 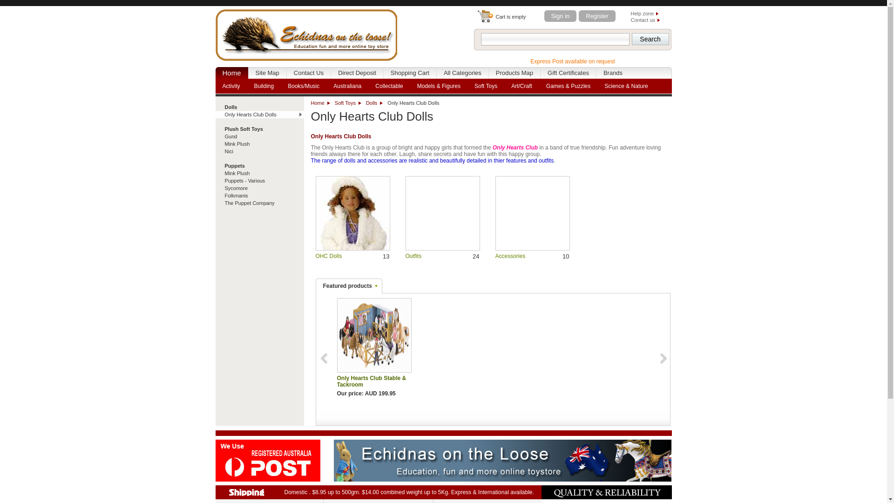 What do you see at coordinates (626, 86) in the screenshot?
I see `Science & Nature` at bounding box center [626, 86].